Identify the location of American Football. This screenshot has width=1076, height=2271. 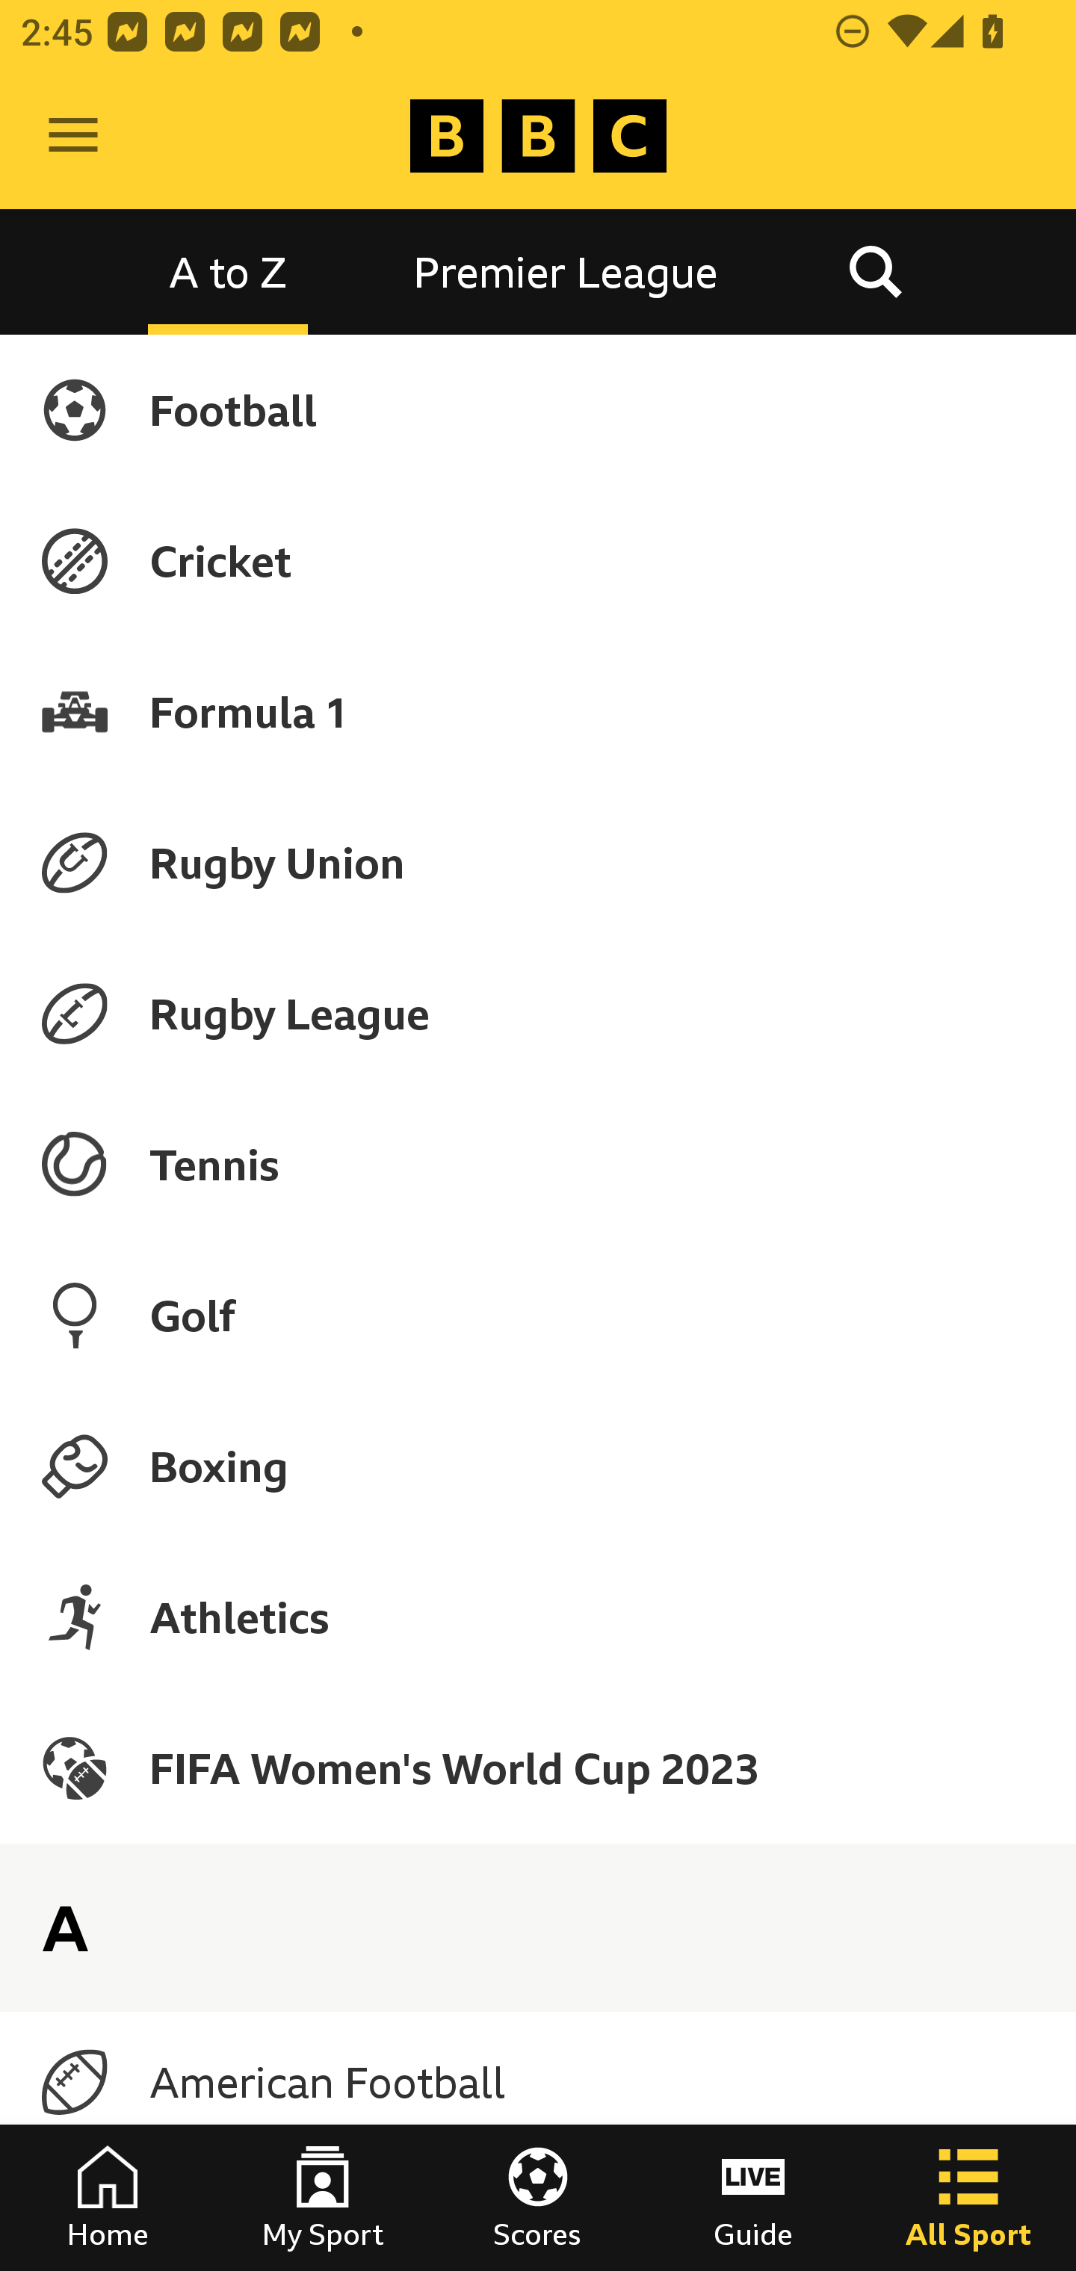
(538, 2082).